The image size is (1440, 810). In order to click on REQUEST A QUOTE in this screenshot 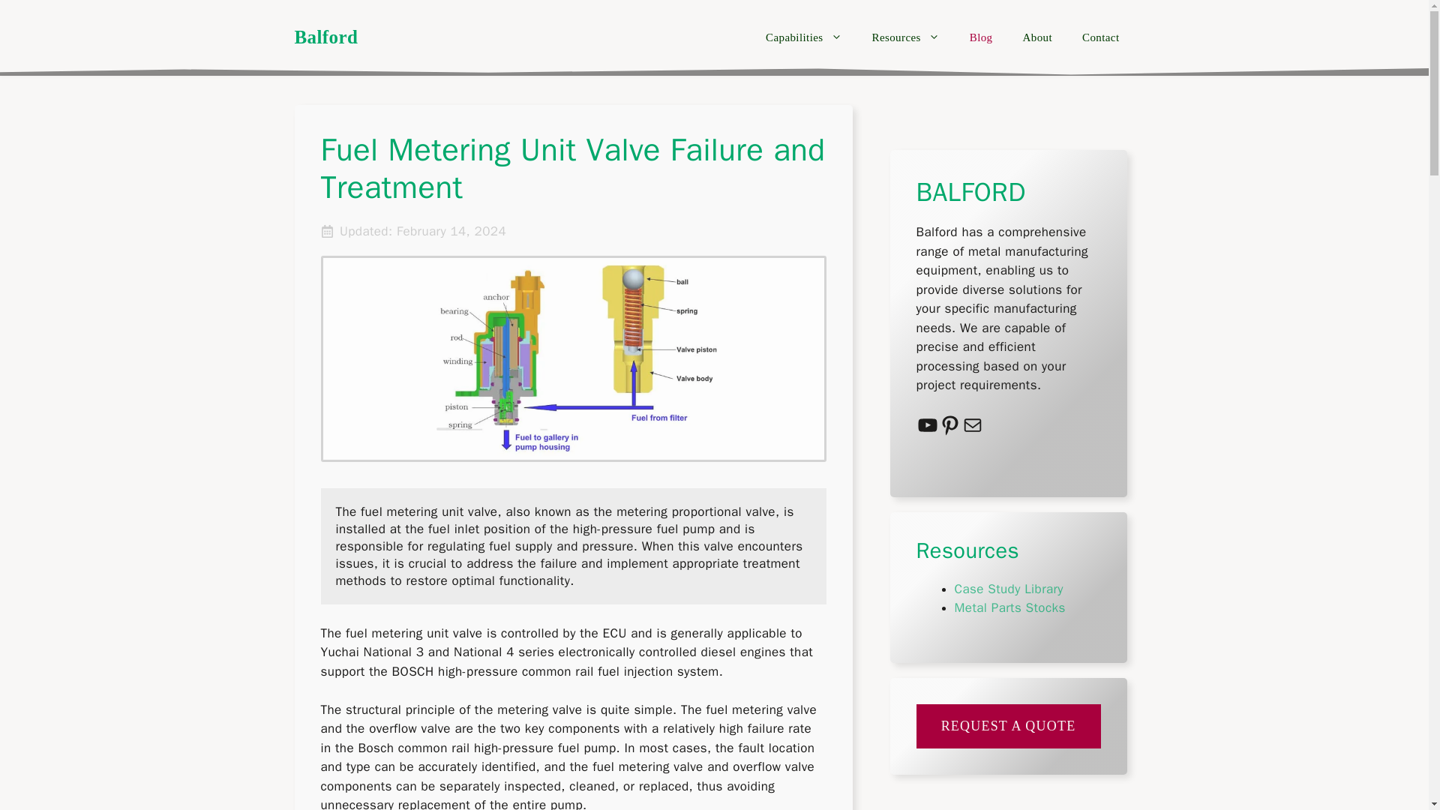, I will do `click(1008, 726)`.